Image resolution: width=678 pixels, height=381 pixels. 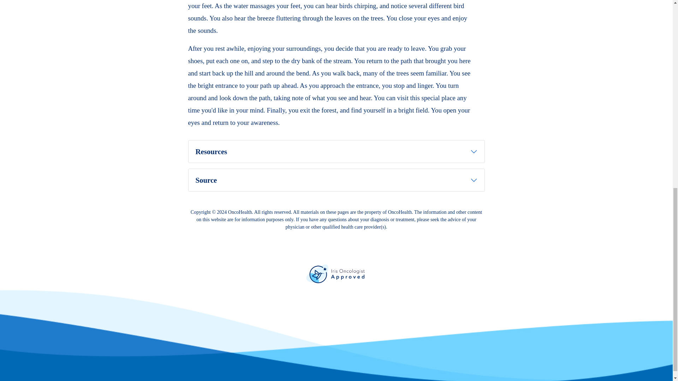 What do you see at coordinates (336, 180) in the screenshot?
I see `Source` at bounding box center [336, 180].